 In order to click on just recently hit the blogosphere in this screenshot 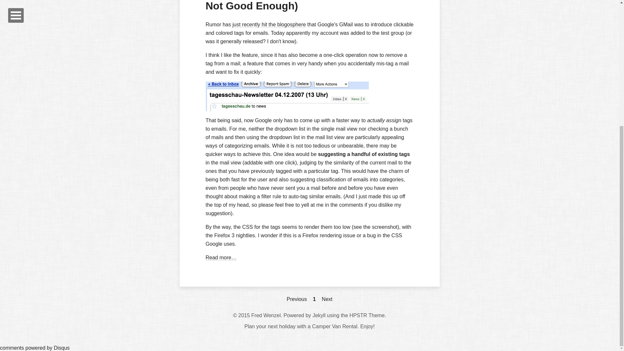, I will do `click(269, 25)`.